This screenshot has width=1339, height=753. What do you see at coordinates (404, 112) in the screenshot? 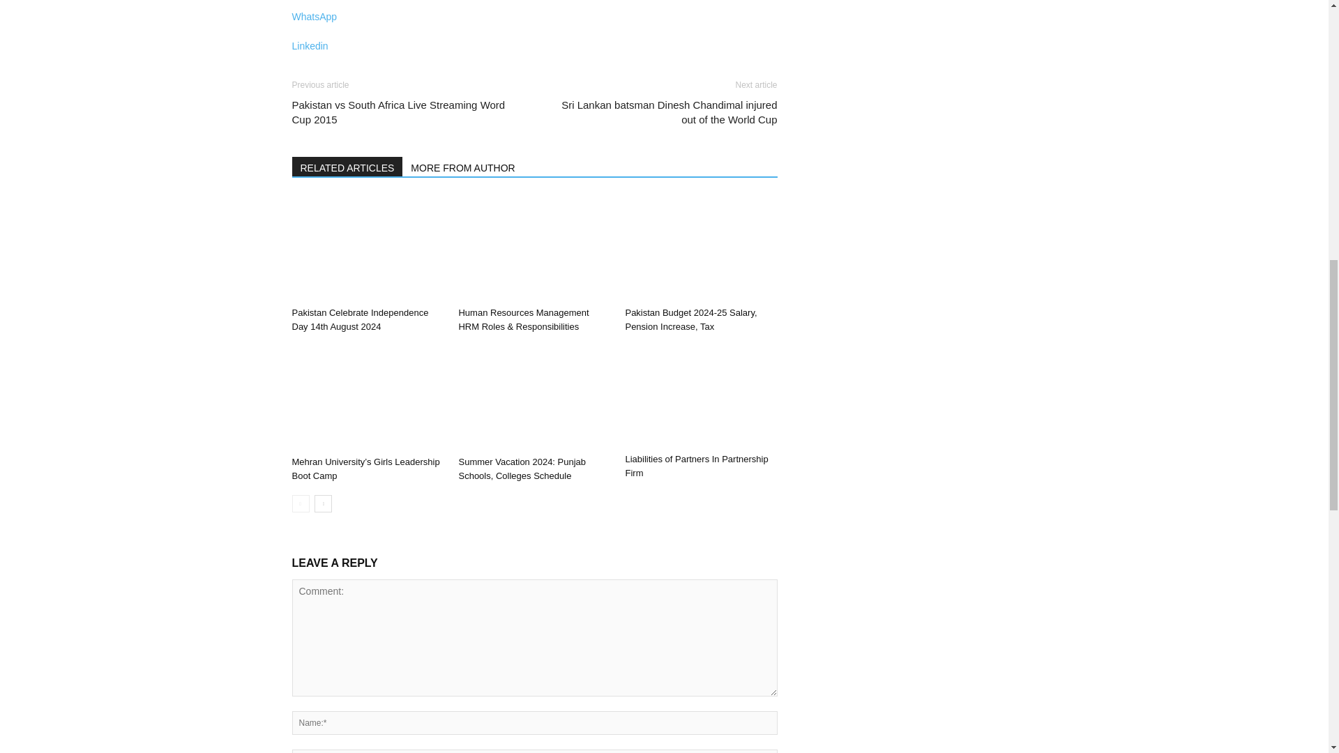
I see `Pakistan vs South Africa Live Streaming Word Cup 2015` at bounding box center [404, 112].